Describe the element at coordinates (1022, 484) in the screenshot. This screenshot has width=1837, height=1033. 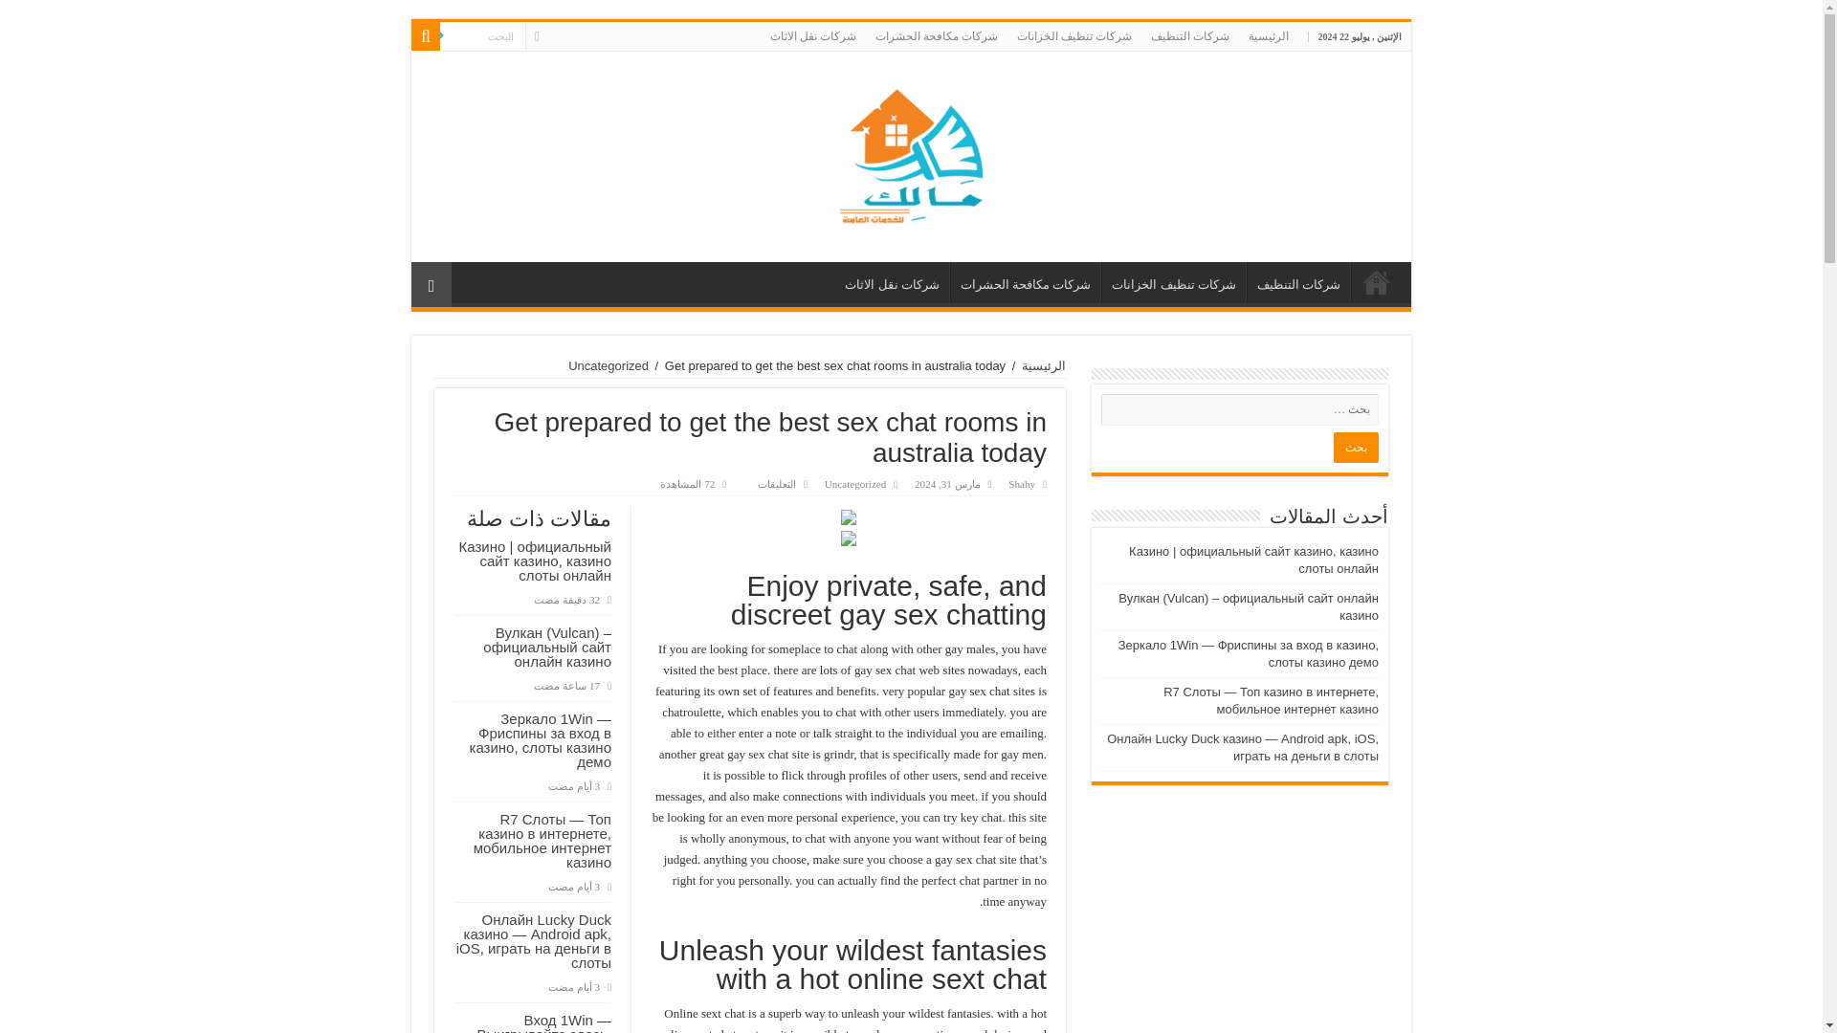
I see `Shahy` at that location.